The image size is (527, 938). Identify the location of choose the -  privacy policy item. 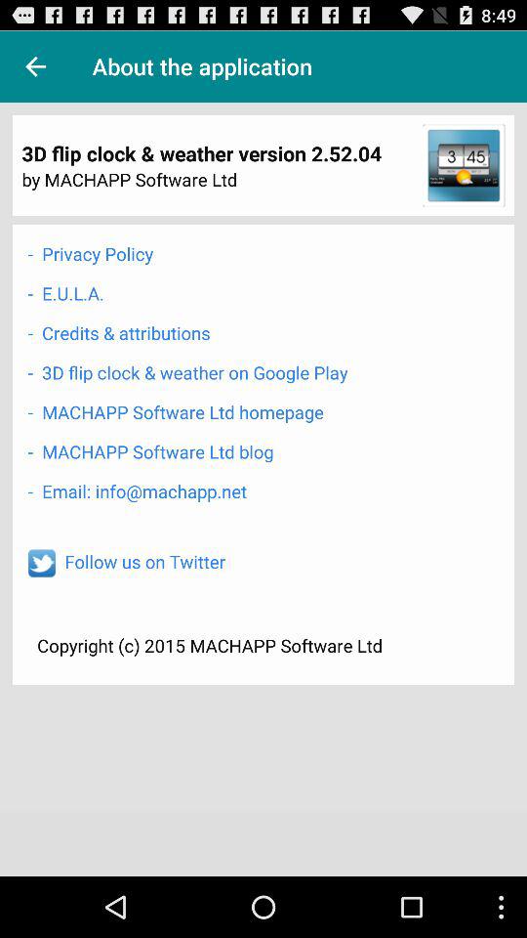
(90, 254).